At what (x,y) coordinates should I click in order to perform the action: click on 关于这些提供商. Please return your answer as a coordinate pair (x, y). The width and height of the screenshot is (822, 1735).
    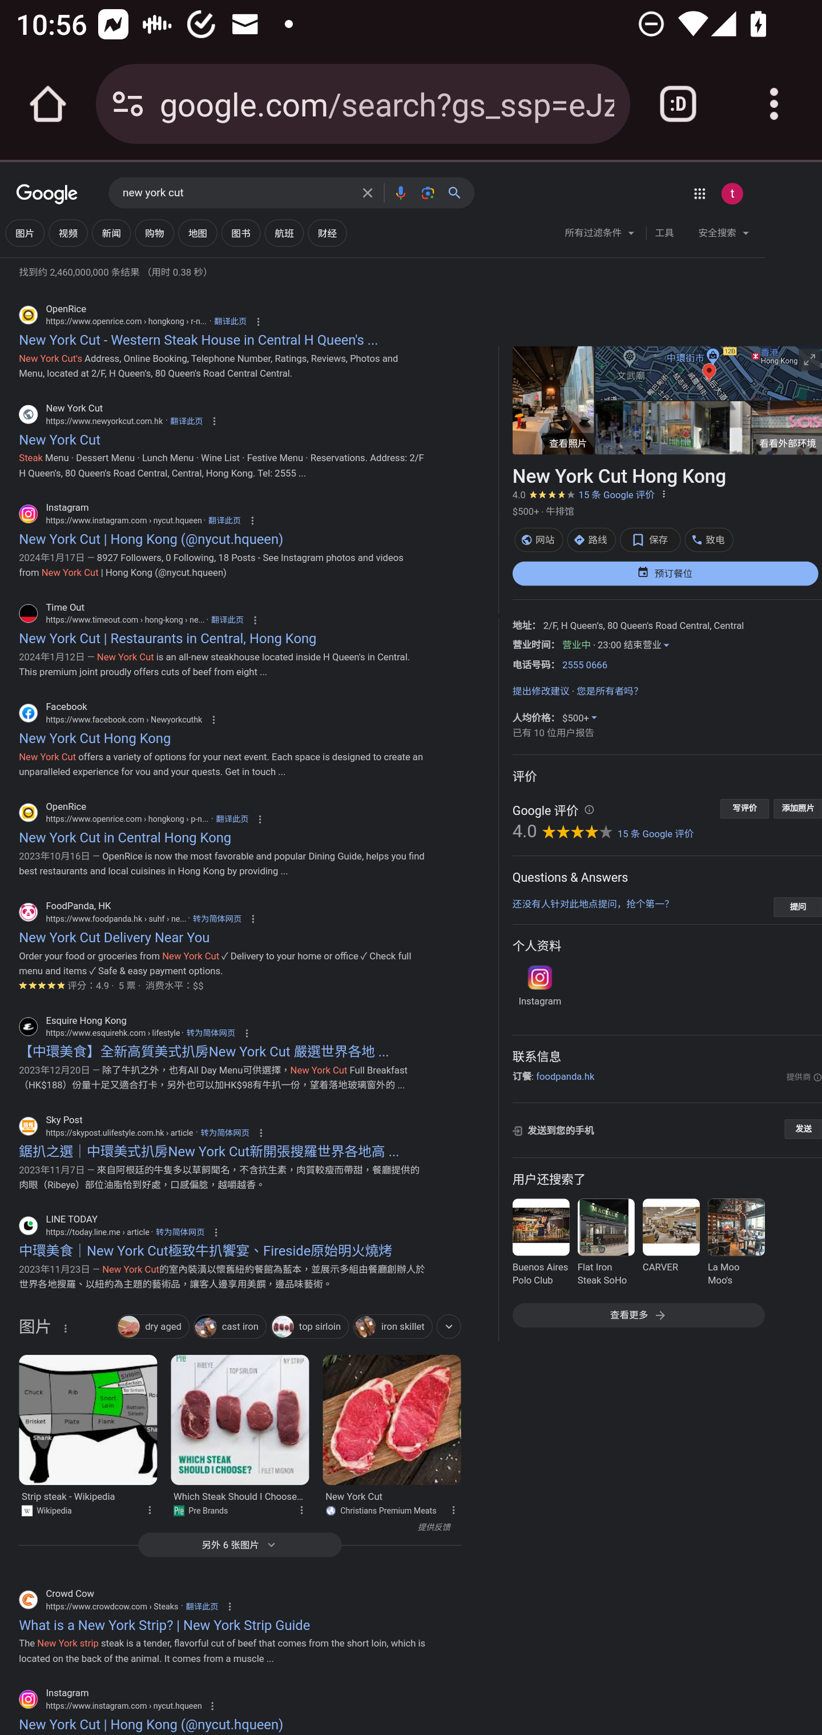
    Looking at the image, I should click on (804, 1078).